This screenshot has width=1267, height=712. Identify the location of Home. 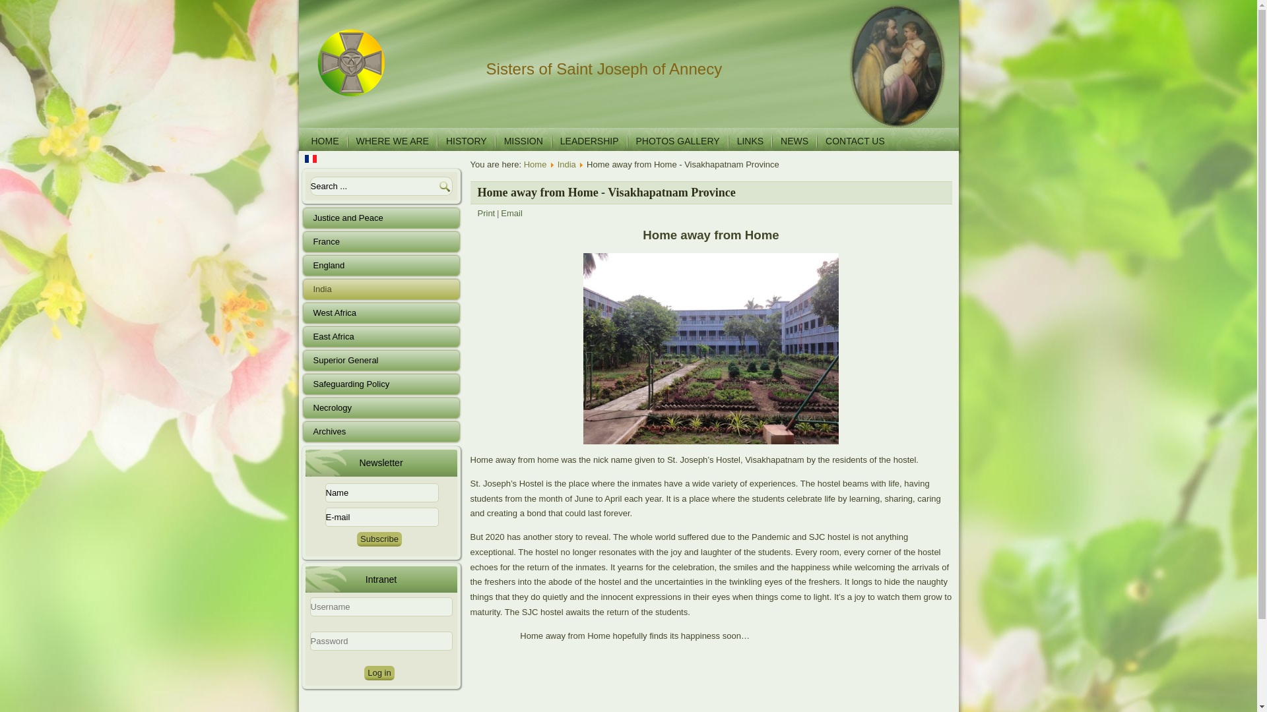
(536, 164).